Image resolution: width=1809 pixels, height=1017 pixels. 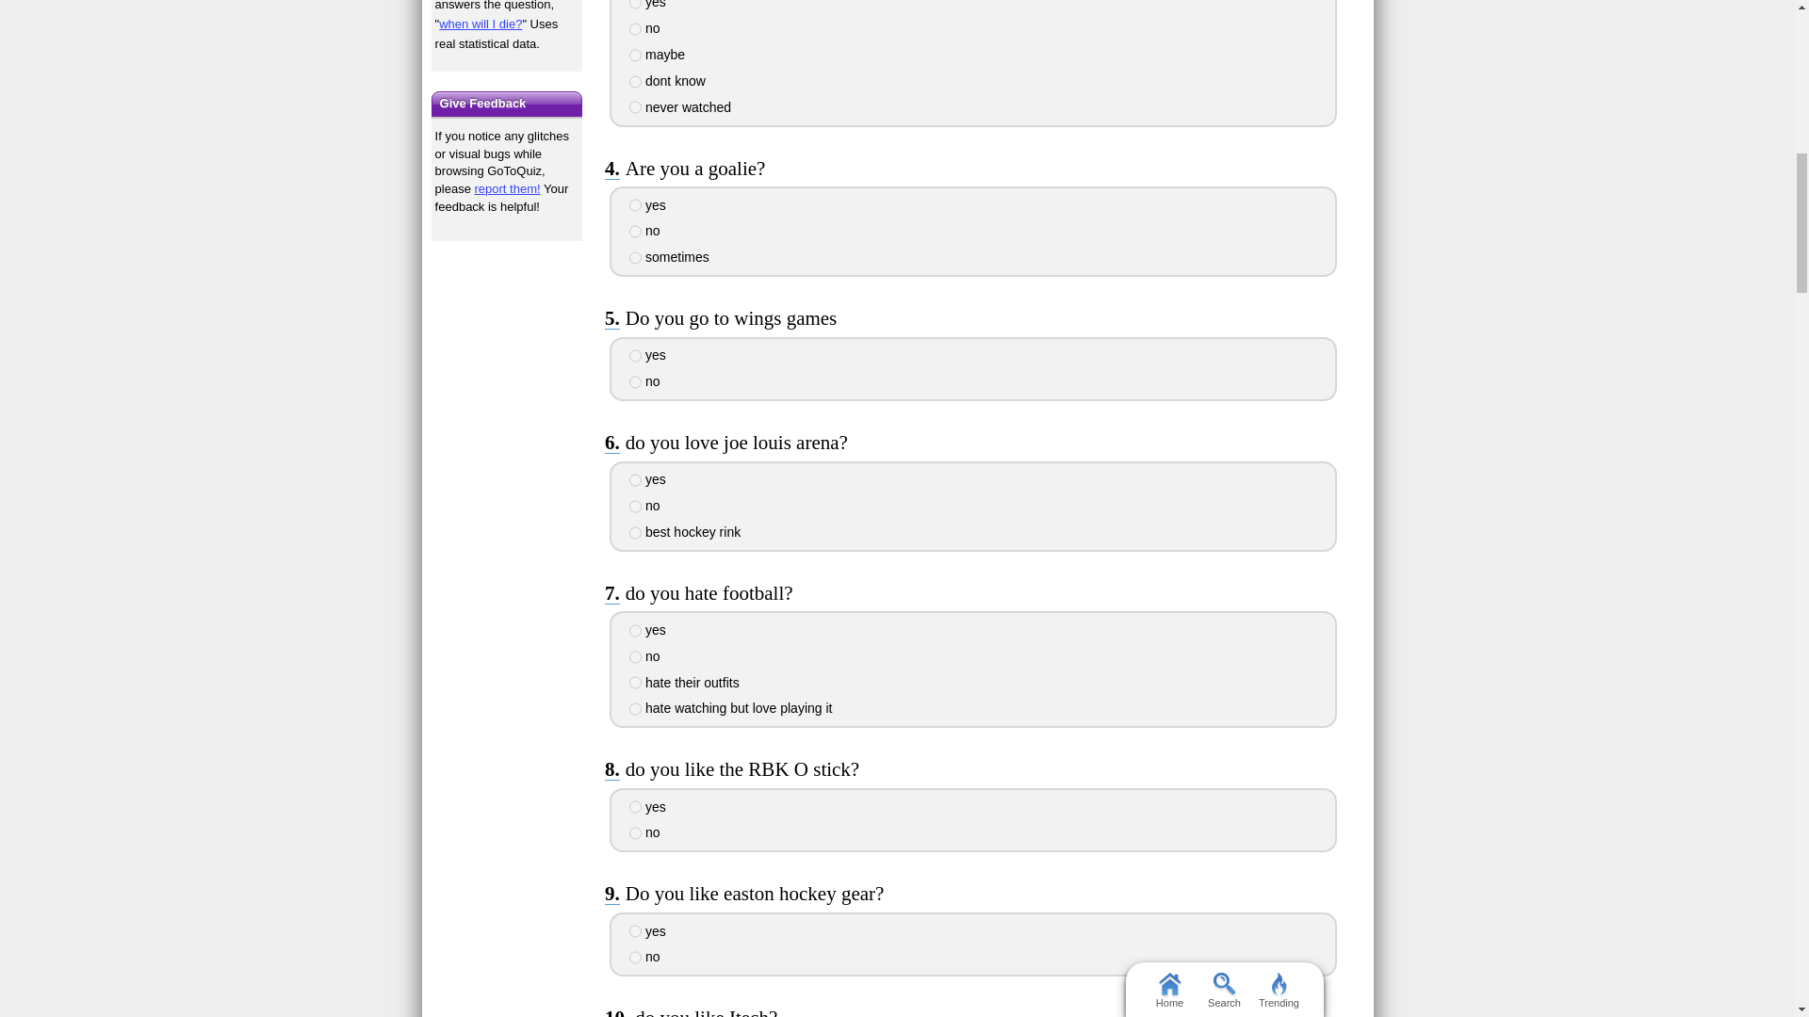 I want to click on report them!, so click(x=507, y=188).